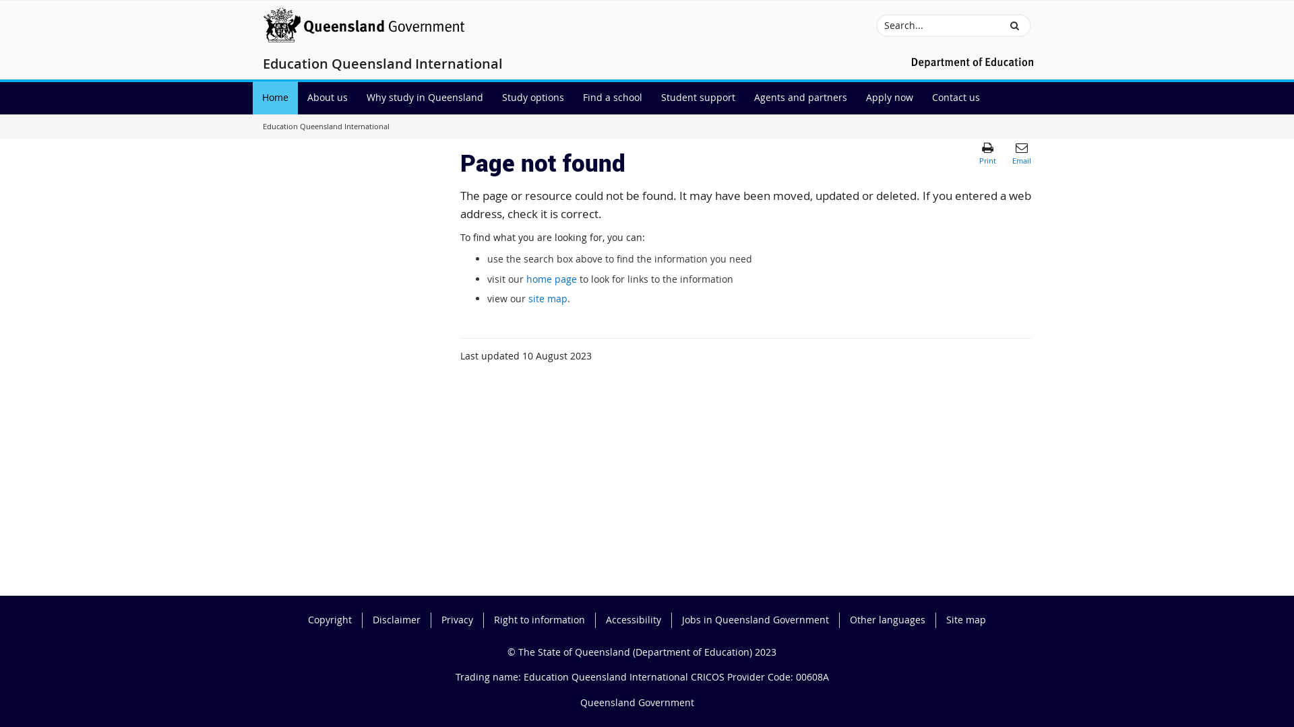 The image size is (1294, 727). Describe the element at coordinates (462, 620) in the screenshot. I see `Privacy` at that location.